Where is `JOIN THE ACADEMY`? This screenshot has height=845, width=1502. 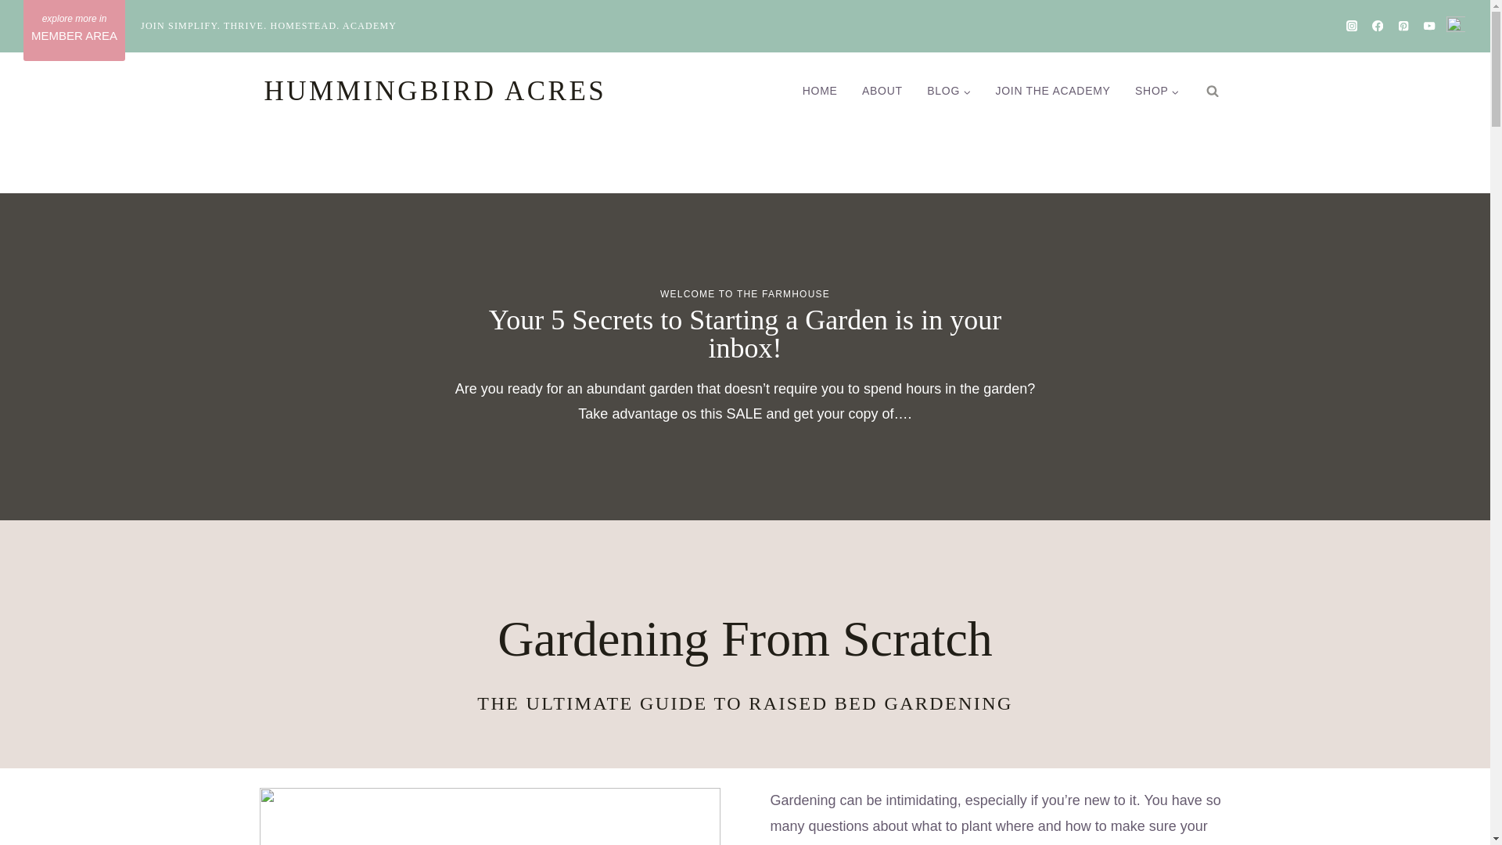 JOIN THE ACADEMY is located at coordinates (1053, 91).